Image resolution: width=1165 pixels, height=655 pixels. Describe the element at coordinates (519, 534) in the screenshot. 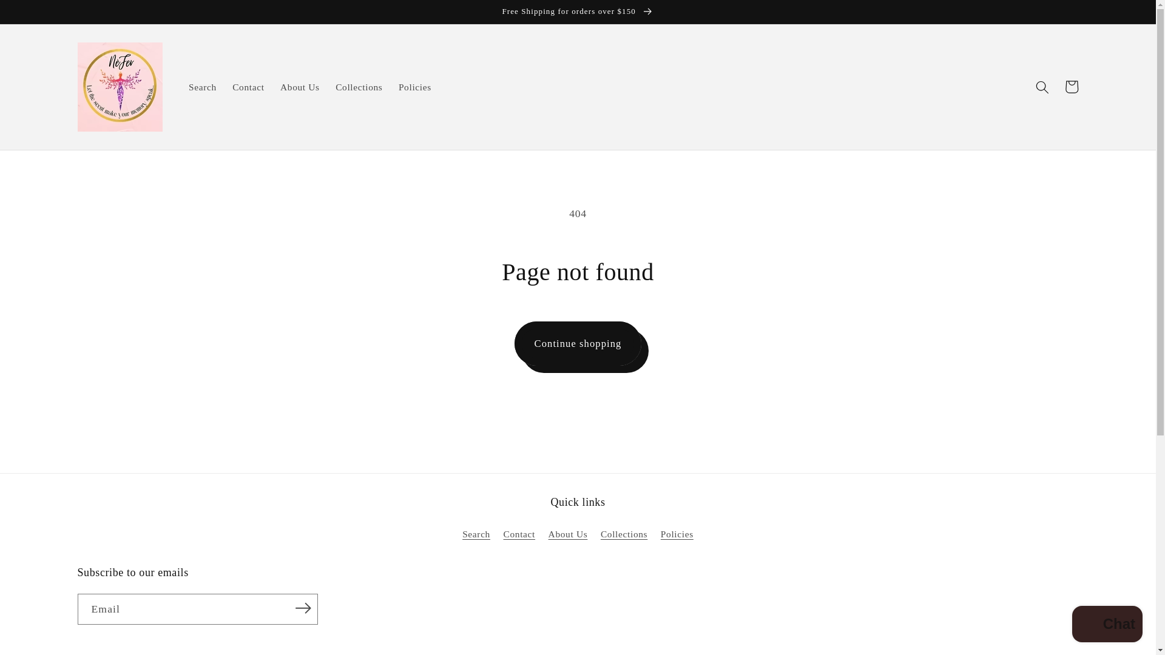

I see `Contact` at that location.